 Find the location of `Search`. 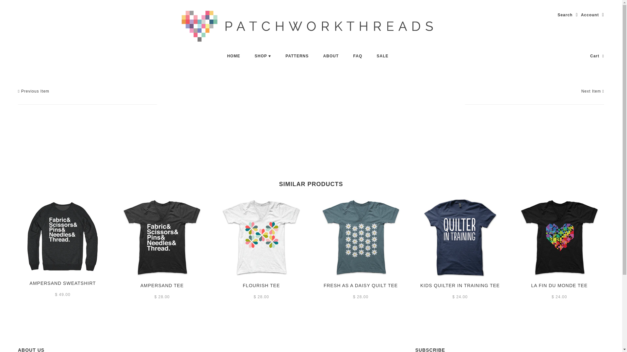

Search is located at coordinates (567, 15).